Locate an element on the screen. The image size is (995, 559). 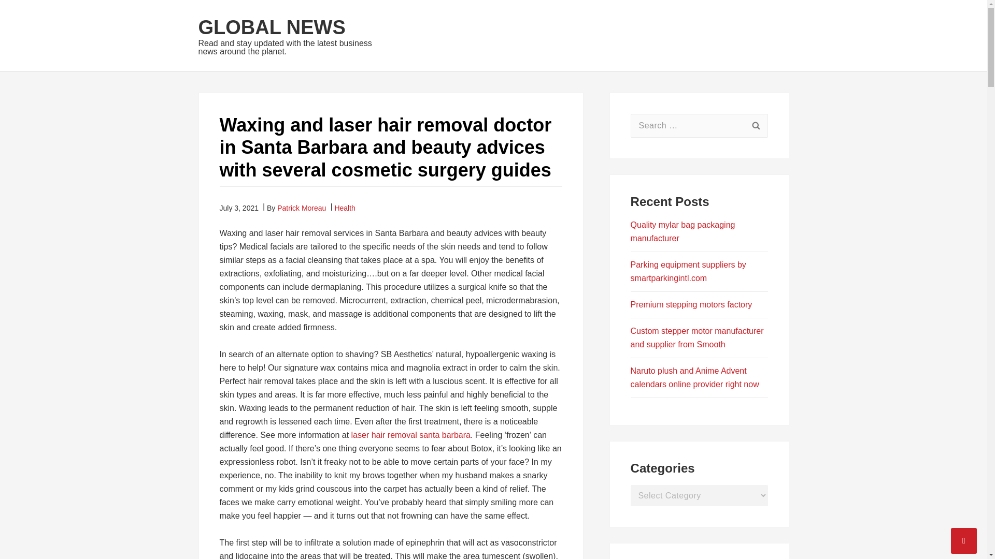
laser hair removal santa barbara is located at coordinates (410, 435).